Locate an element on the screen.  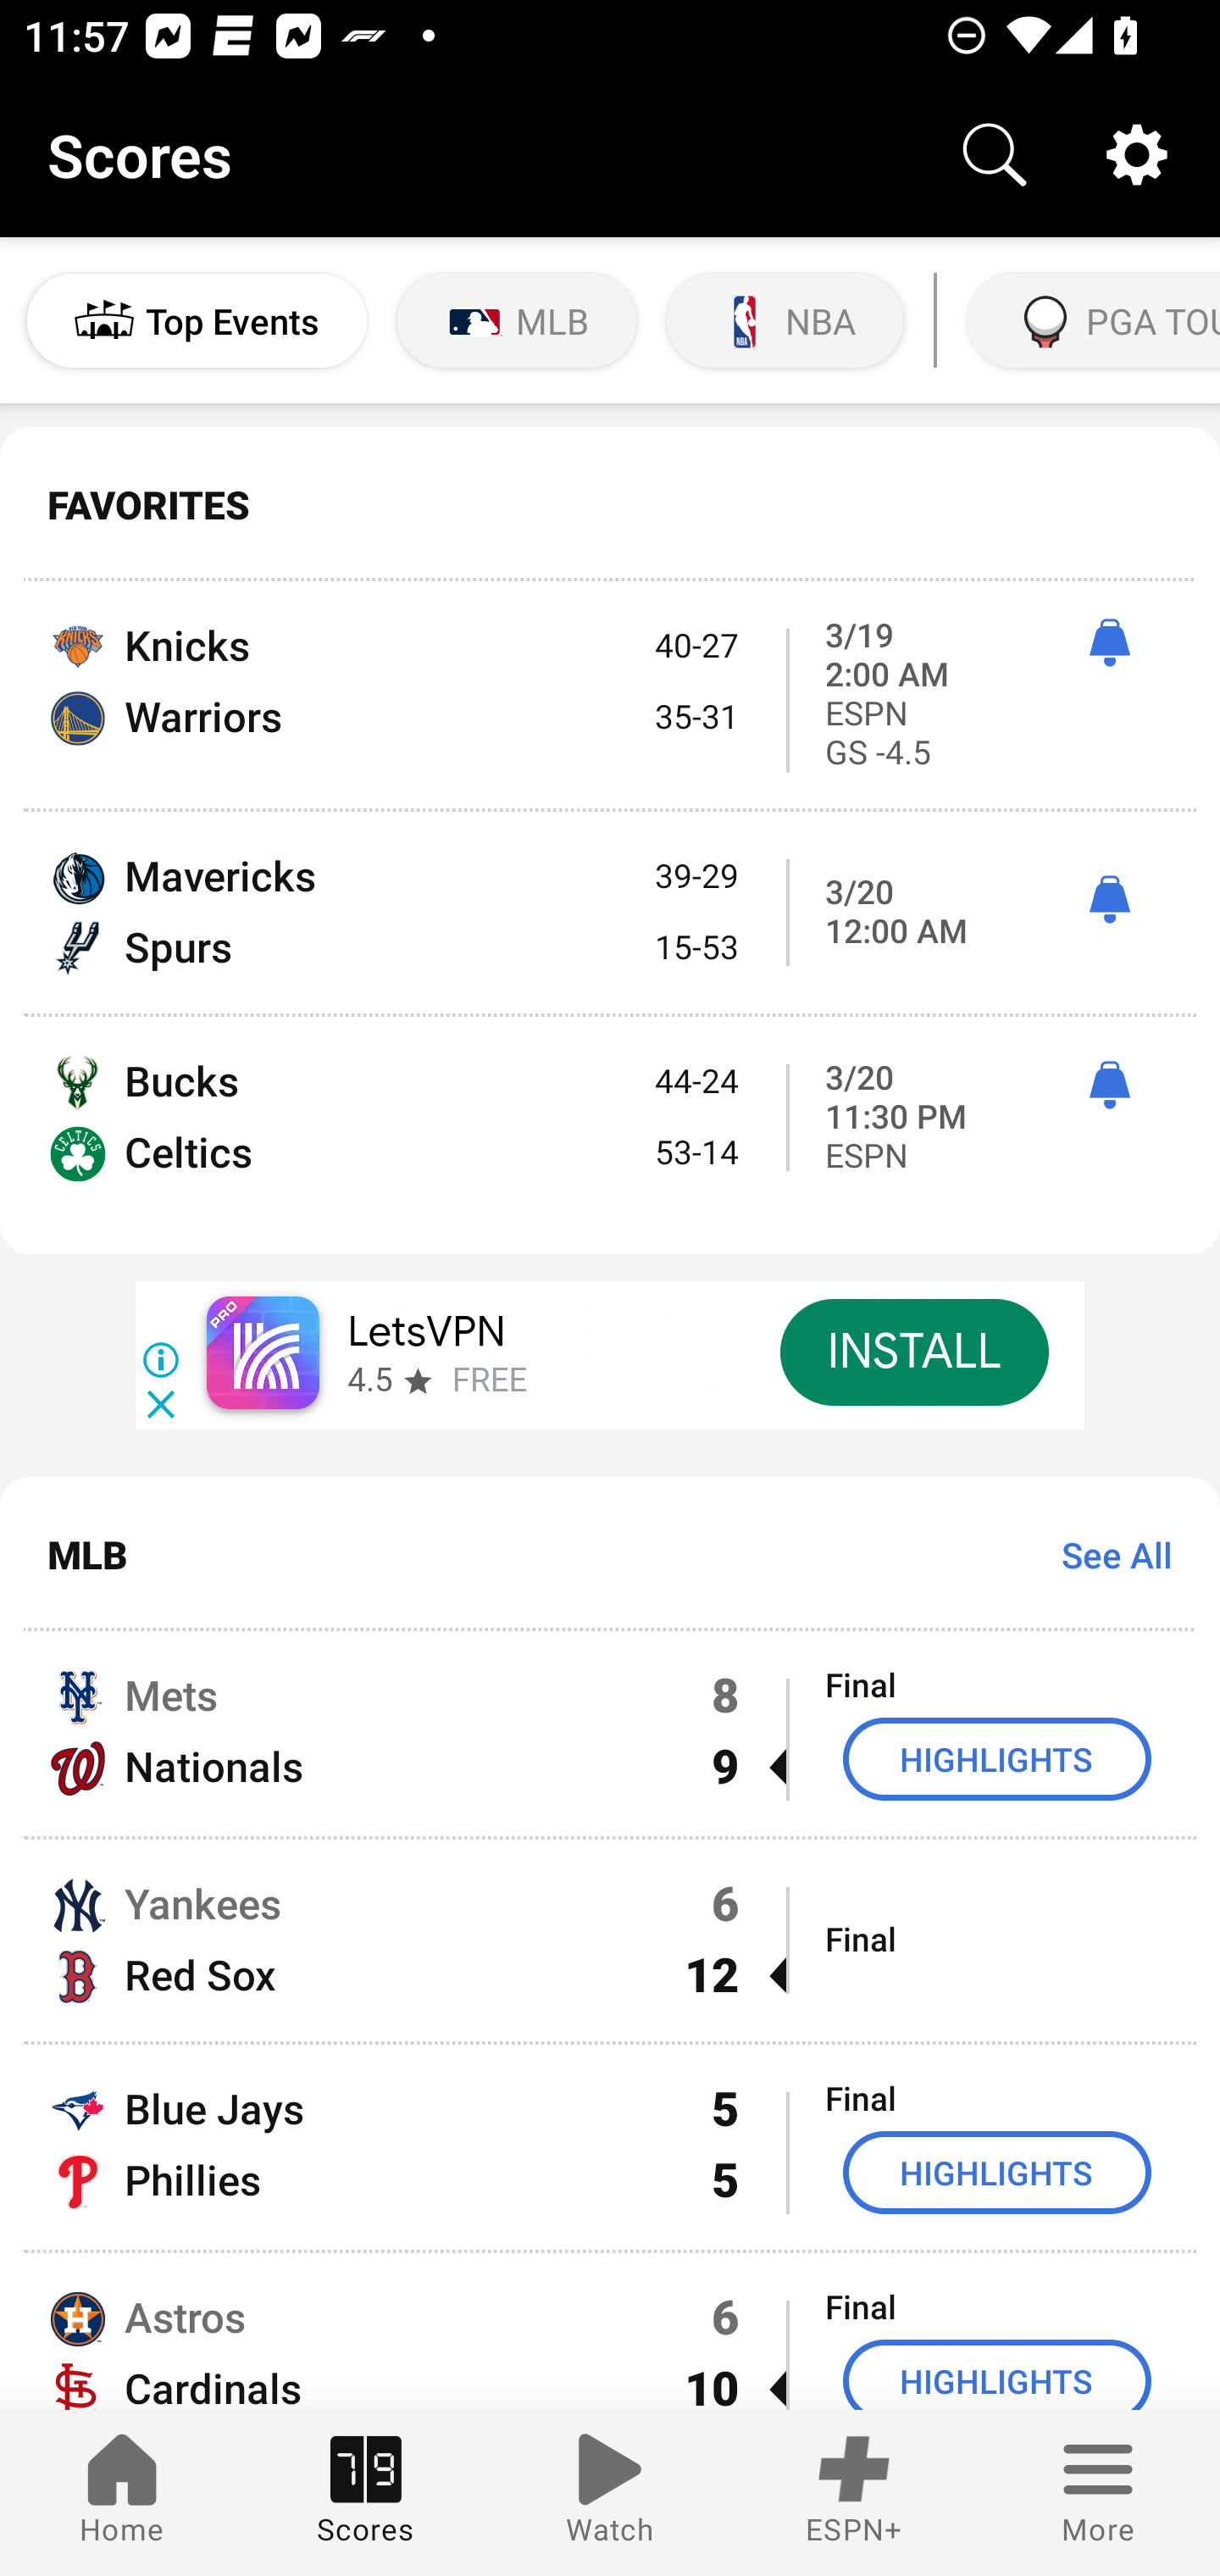
HIGHLIGHTS is located at coordinates (997, 2173).